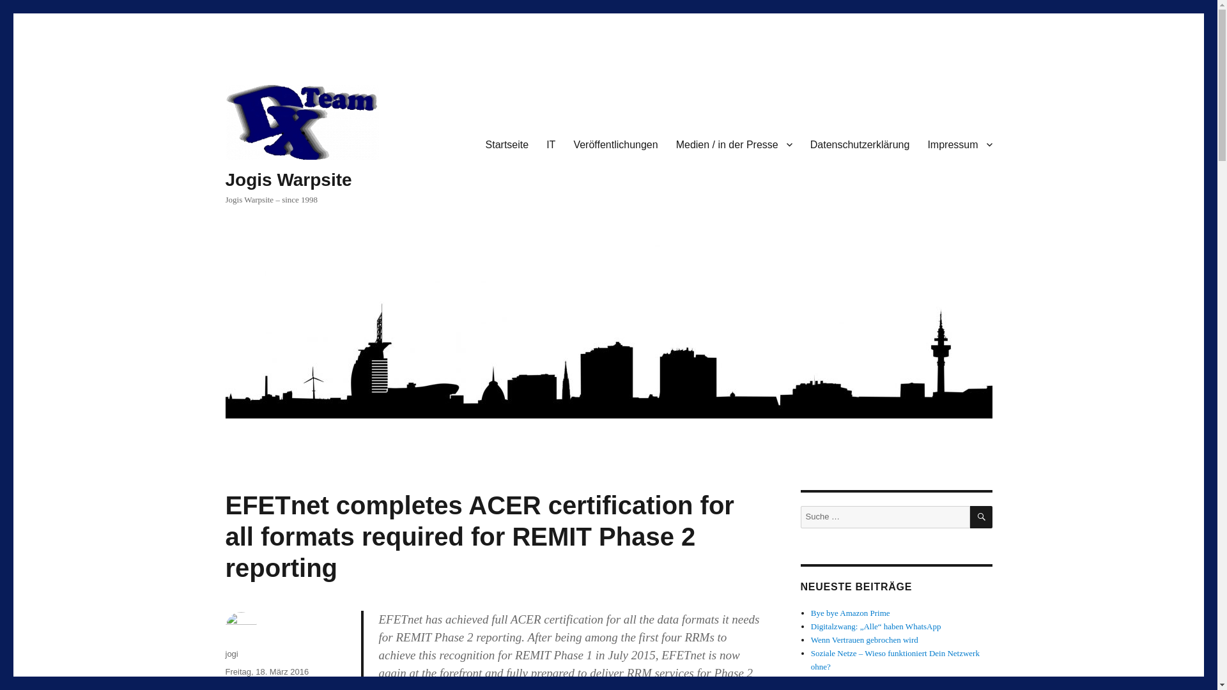 This screenshot has height=690, width=1227. Describe the element at coordinates (288, 180) in the screenshot. I see `Jogis Warpsite` at that location.